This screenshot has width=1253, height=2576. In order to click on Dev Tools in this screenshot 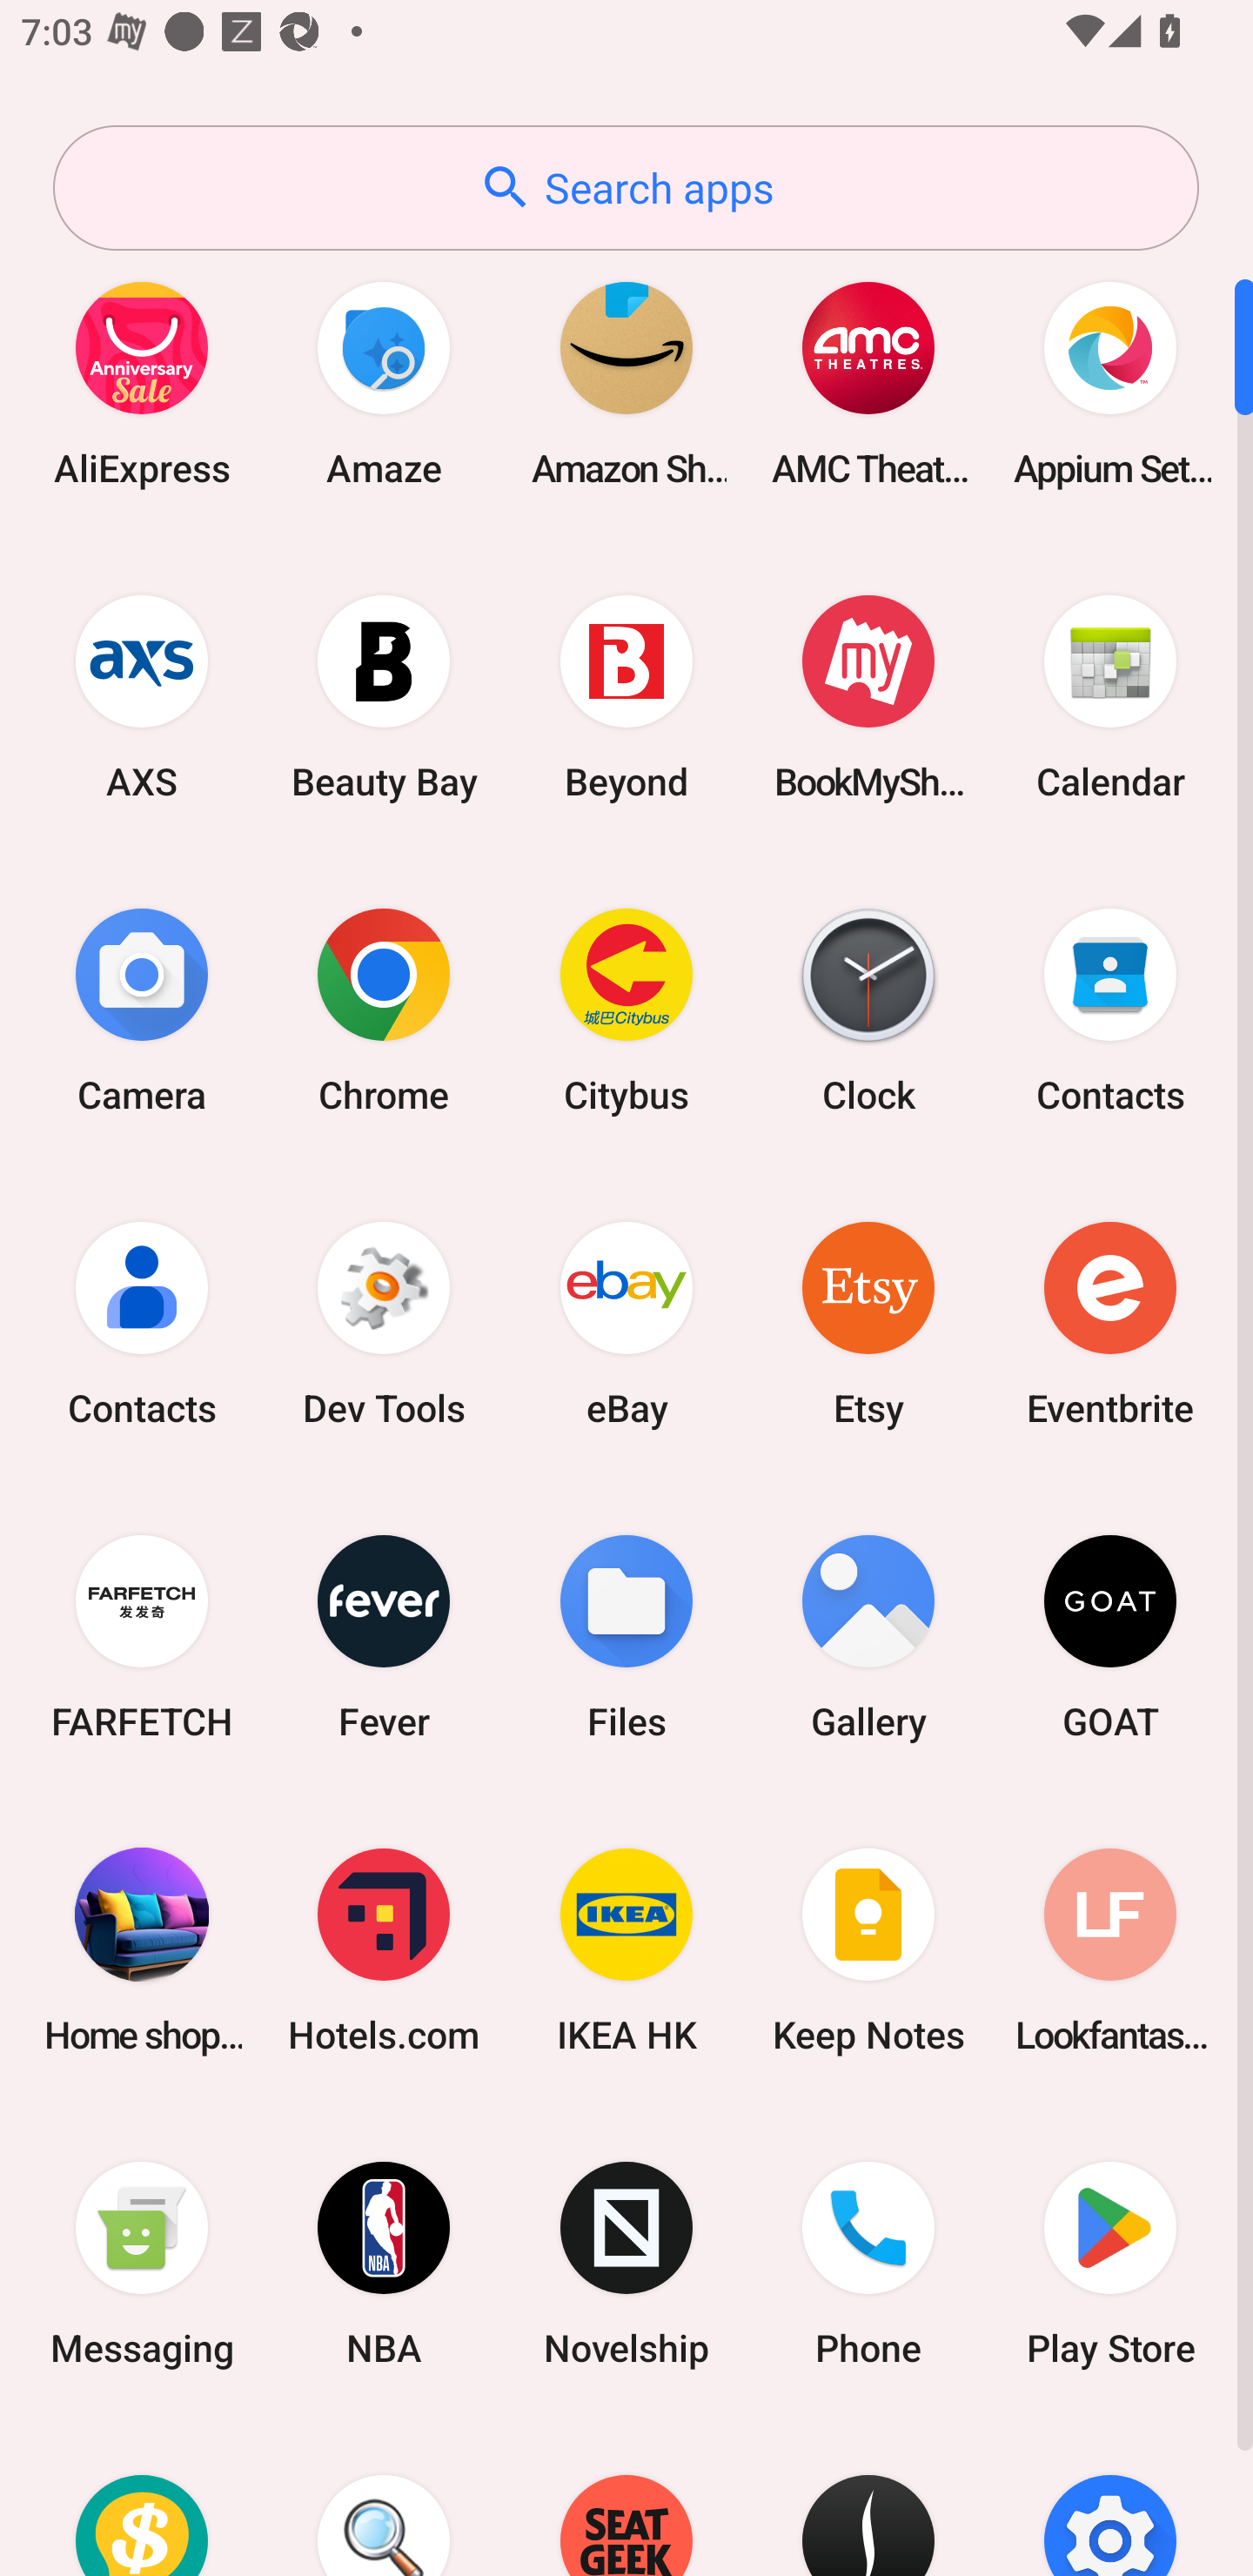, I will do `click(384, 1323)`.